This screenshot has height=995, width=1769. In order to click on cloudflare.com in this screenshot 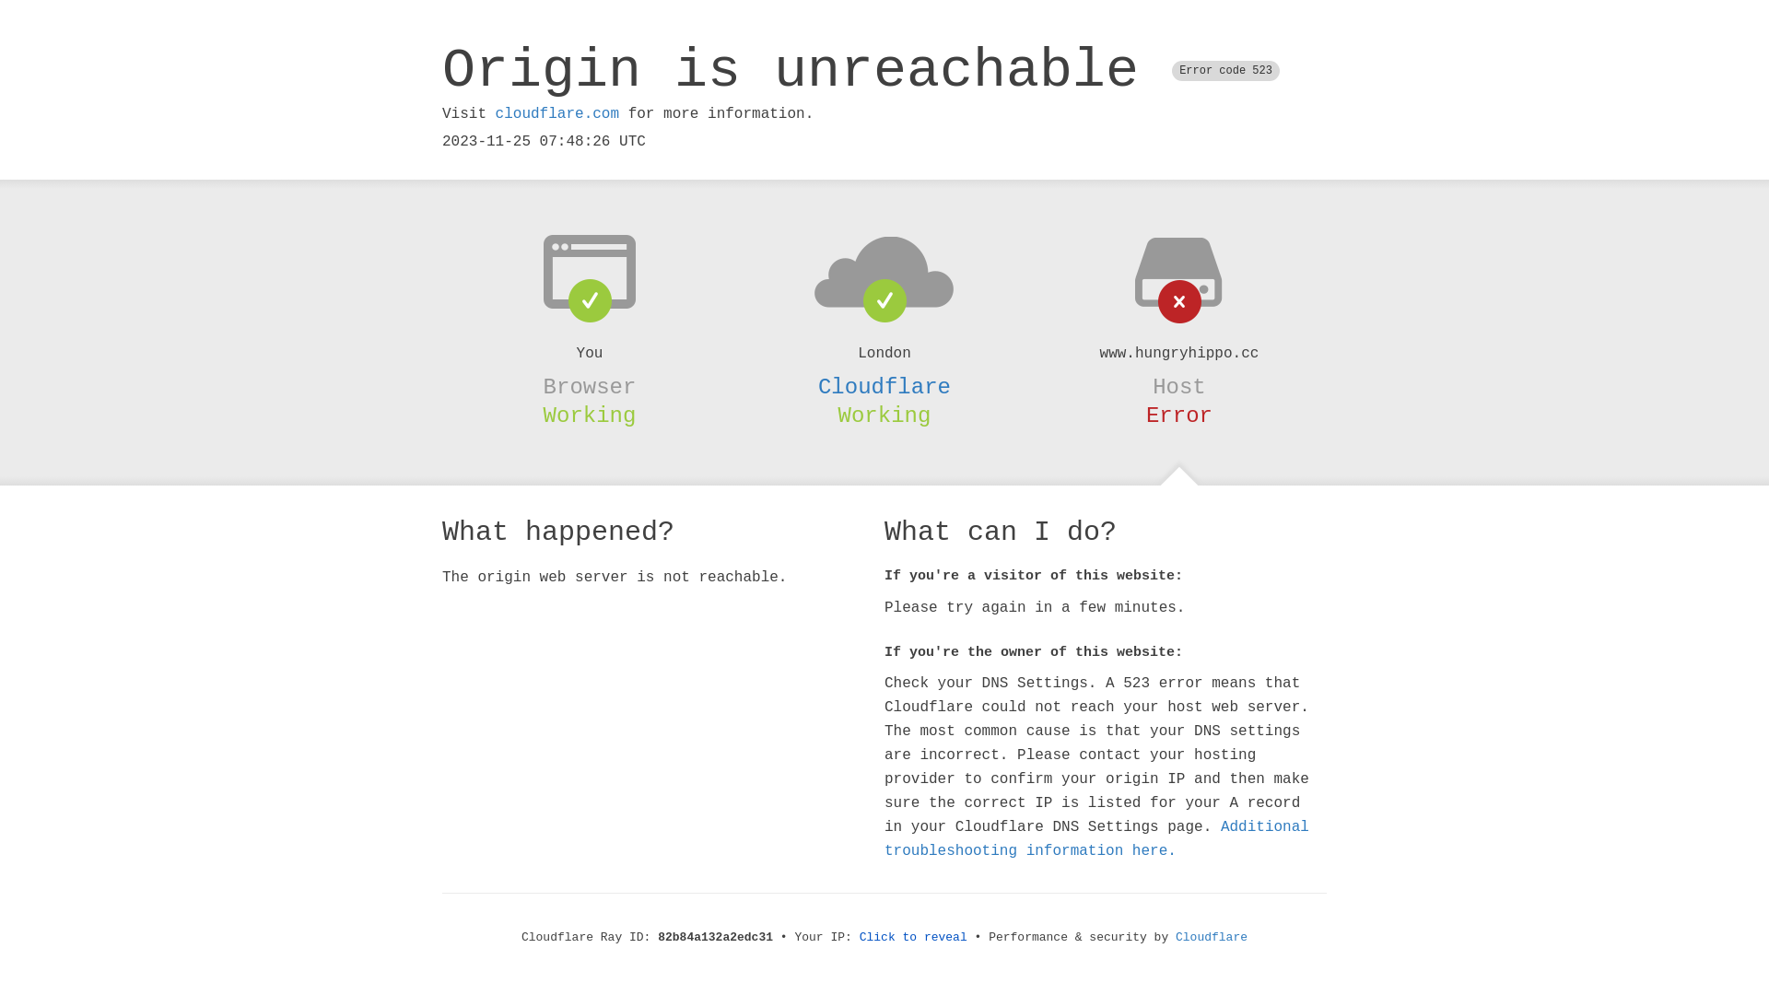, I will do `click(557, 114)`.